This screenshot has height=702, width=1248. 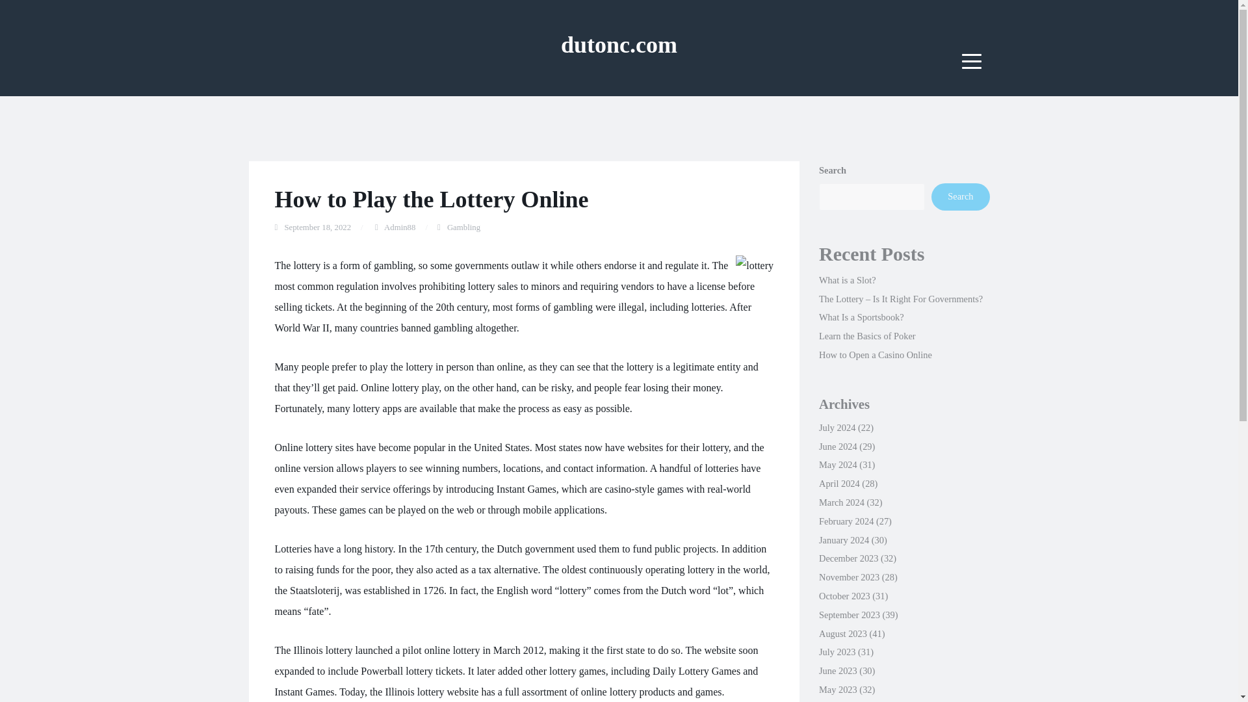 What do you see at coordinates (846, 521) in the screenshot?
I see `February 2024` at bounding box center [846, 521].